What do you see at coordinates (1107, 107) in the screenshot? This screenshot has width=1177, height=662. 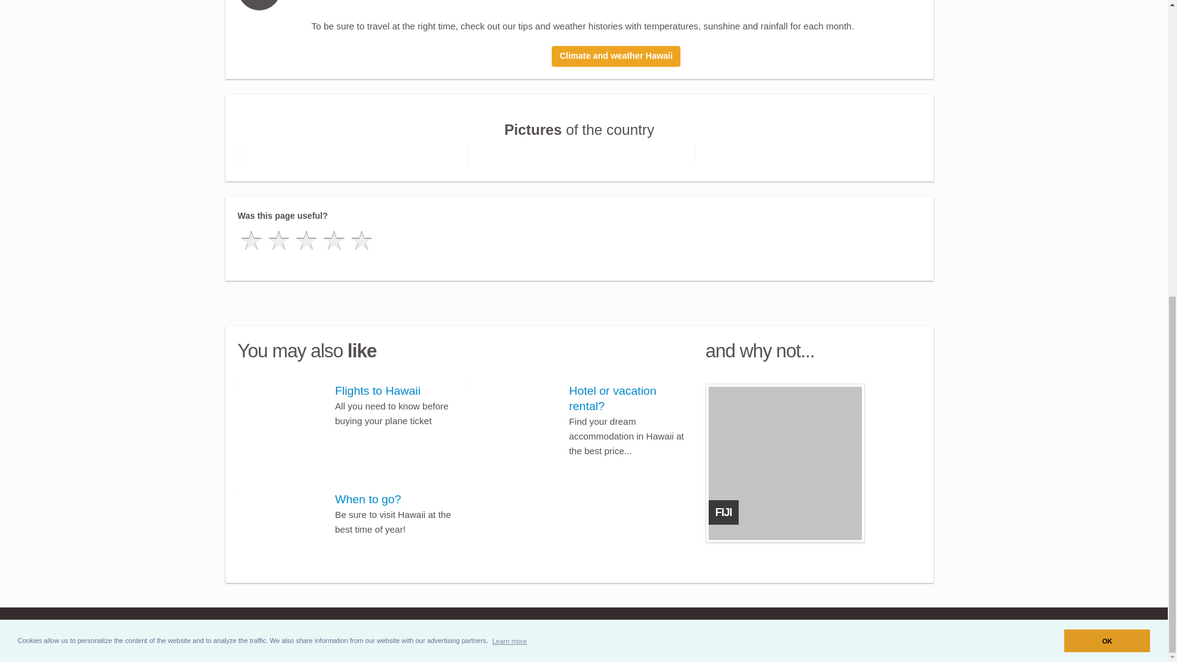 I see `OK` at bounding box center [1107, 107].